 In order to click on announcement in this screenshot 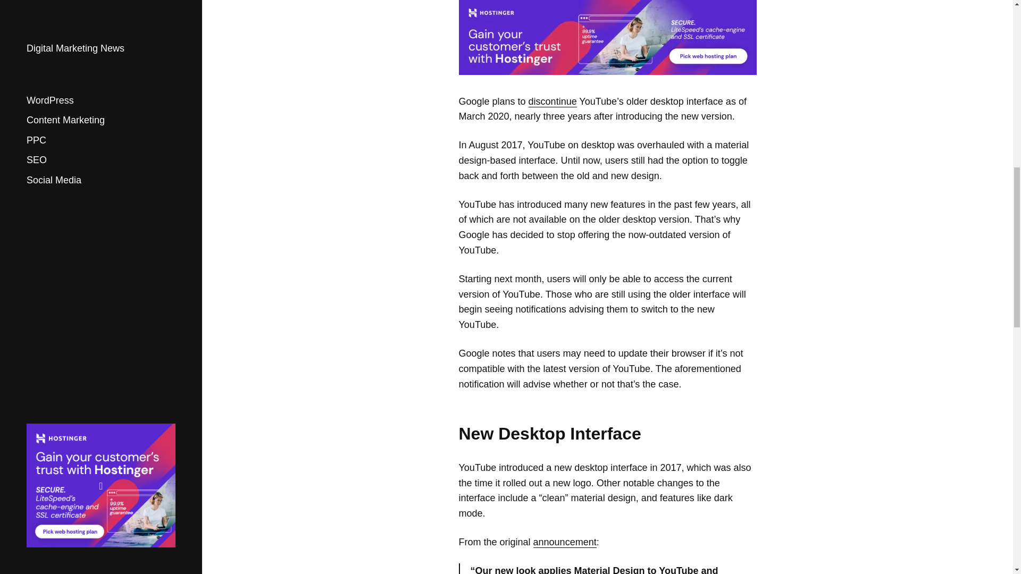, I will do `click(565, 542)`.